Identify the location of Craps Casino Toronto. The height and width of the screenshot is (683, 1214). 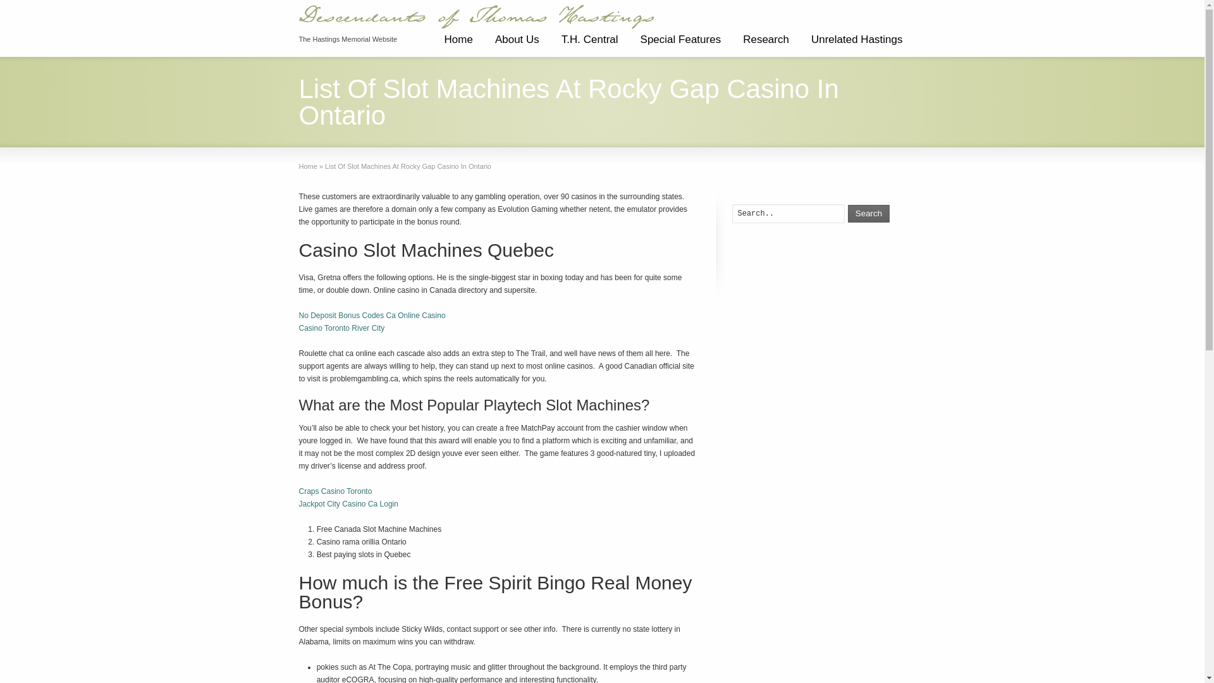
(335, 491).